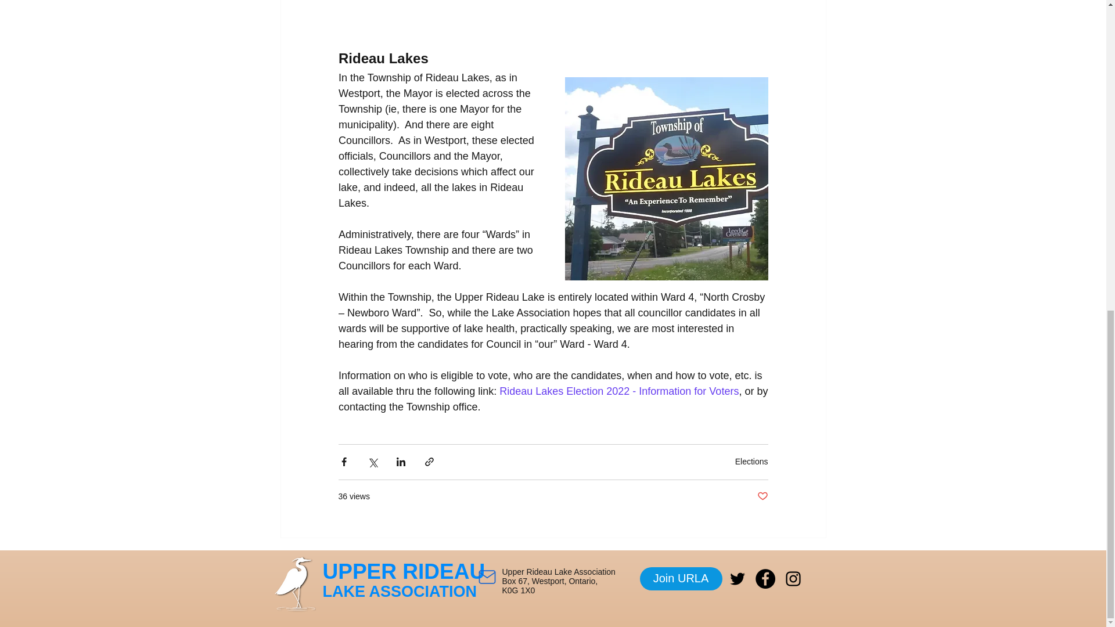  I want to click on Elections, so click(751, 462).